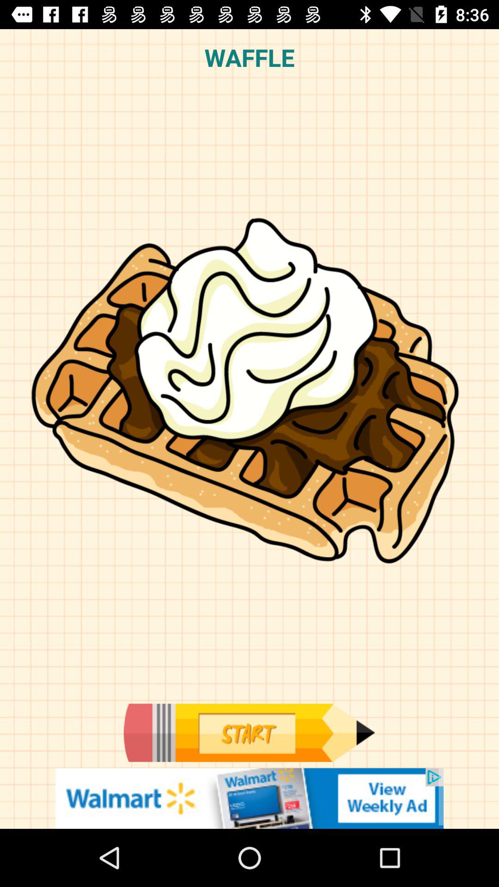 The width and height of the screenshot is (499, 887). What do you see at coordinates (249, 733) in the screenshot?
I see `go to next stage` at bounding box center [249, 733].